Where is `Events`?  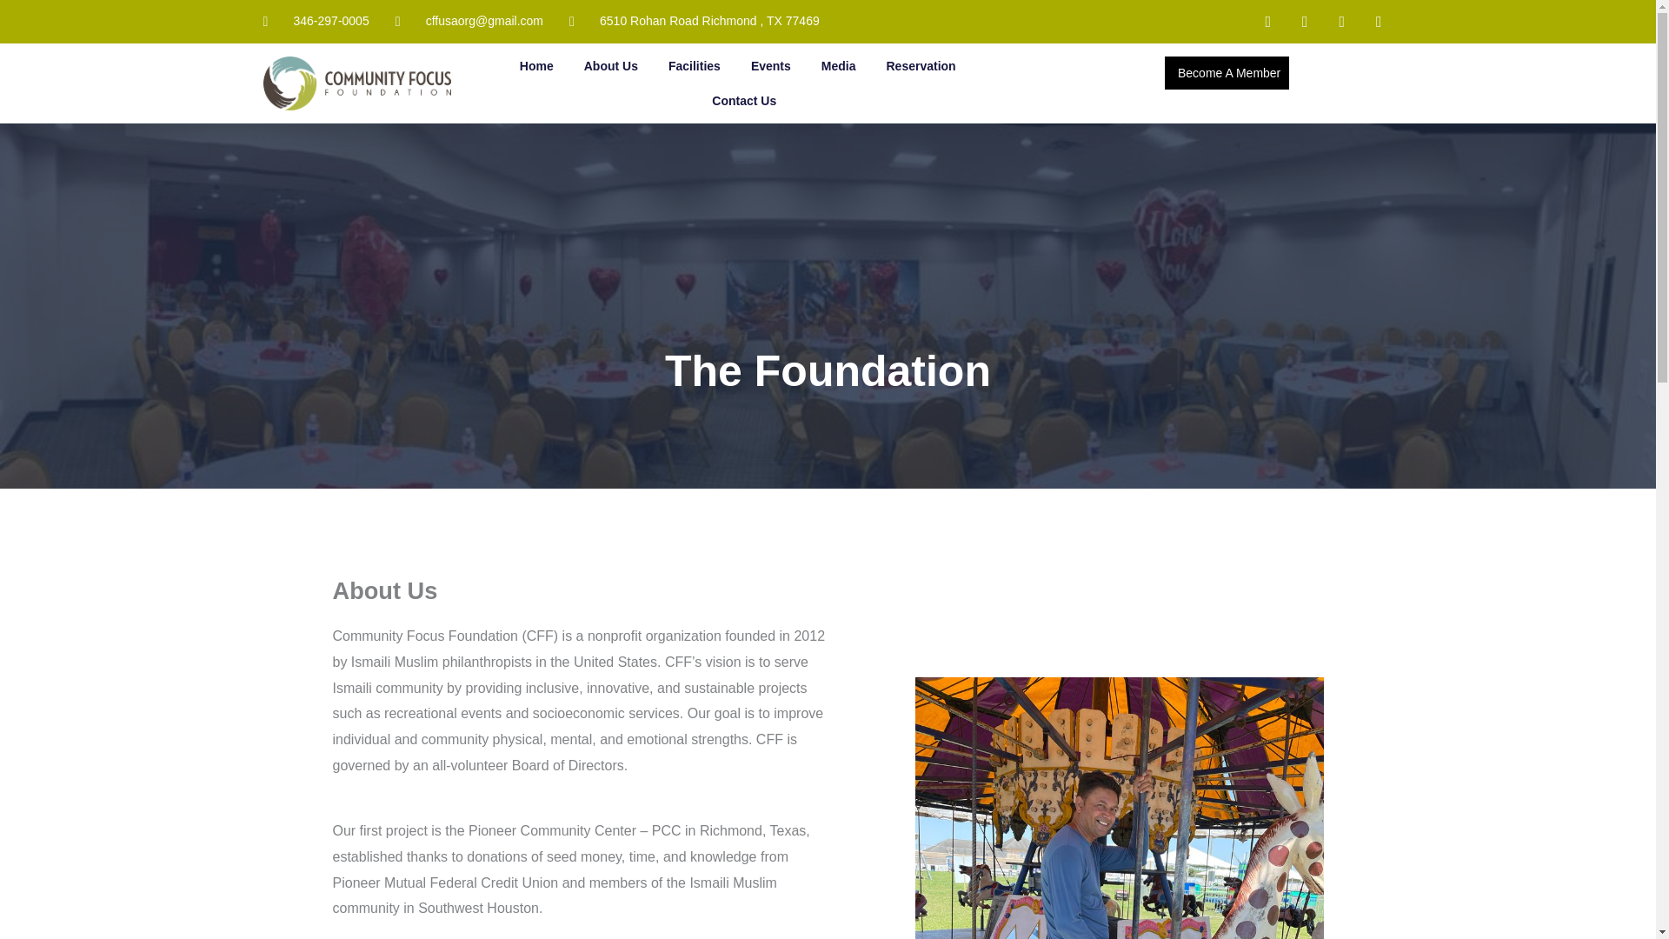
Events is located at coordinates (770, 66).